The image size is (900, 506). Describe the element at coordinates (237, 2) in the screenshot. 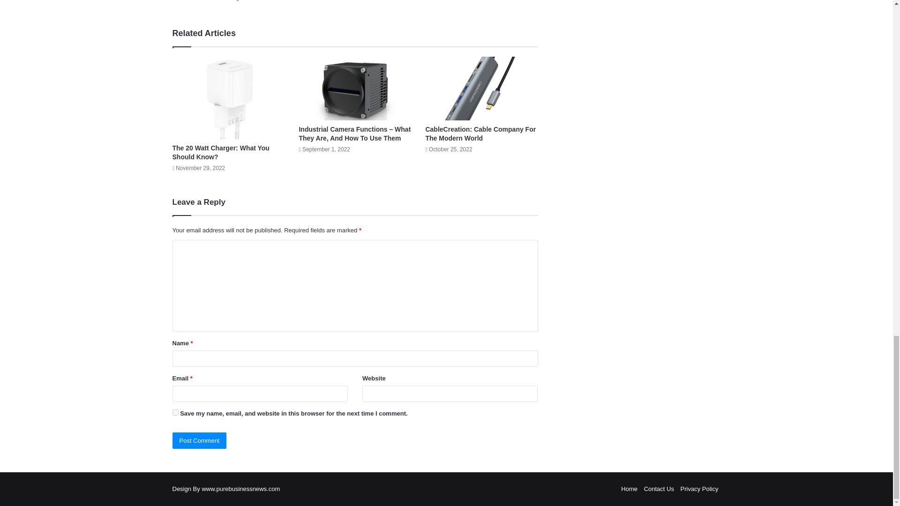

I see `Website` at that location.